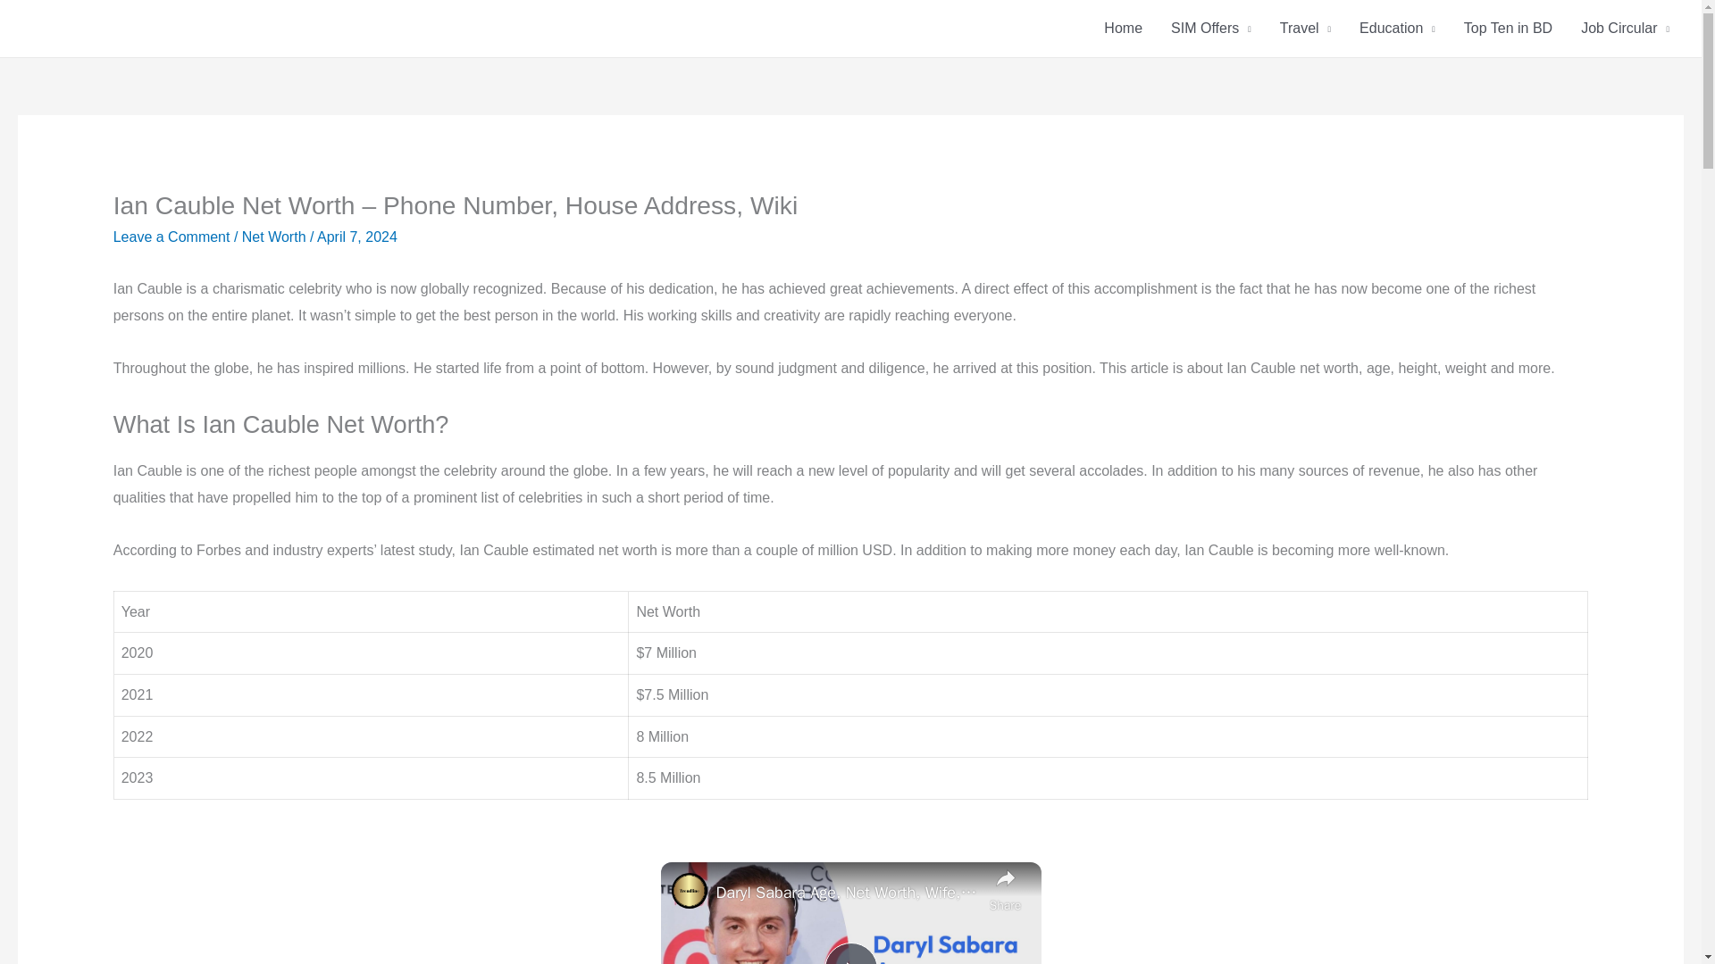 The height and width of the screenshot is (964, 1715). What do you see at coordinates (1210, 29) in the screenshot?
I see `SIM Offers` at bounding box center [1210, 29].